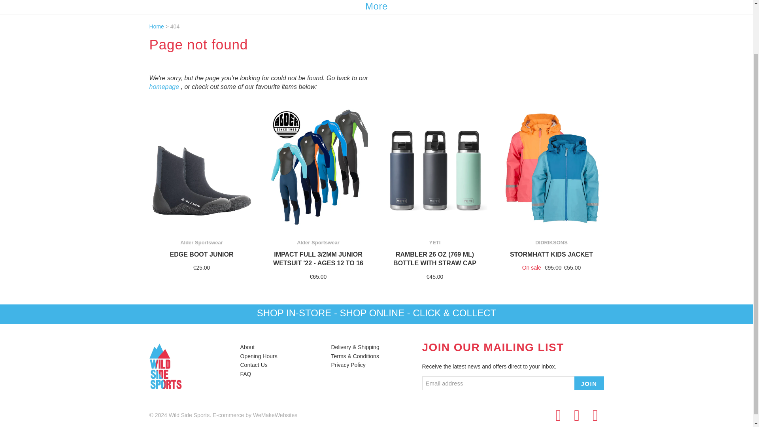  Describe the element at coordinates (318, 242) in the screenshot. I see `Alder Sportswear` at that location.